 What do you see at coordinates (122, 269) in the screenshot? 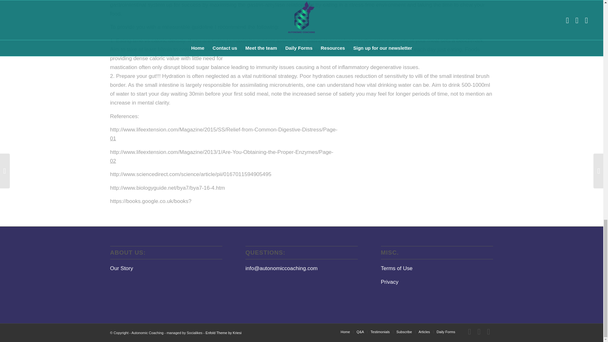
I see `Our Story` at bounding box center [122, 269].